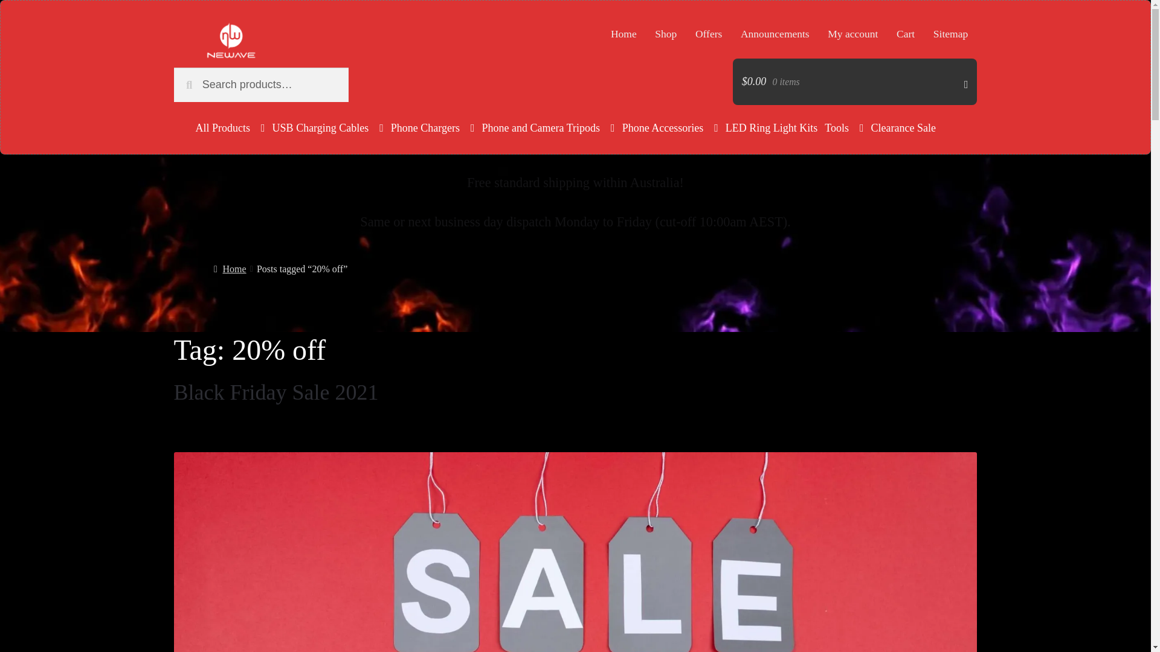  What do you see at coordinates (623, 34) in the screenshot?
I see `Home` at bounding box center [623, 34].